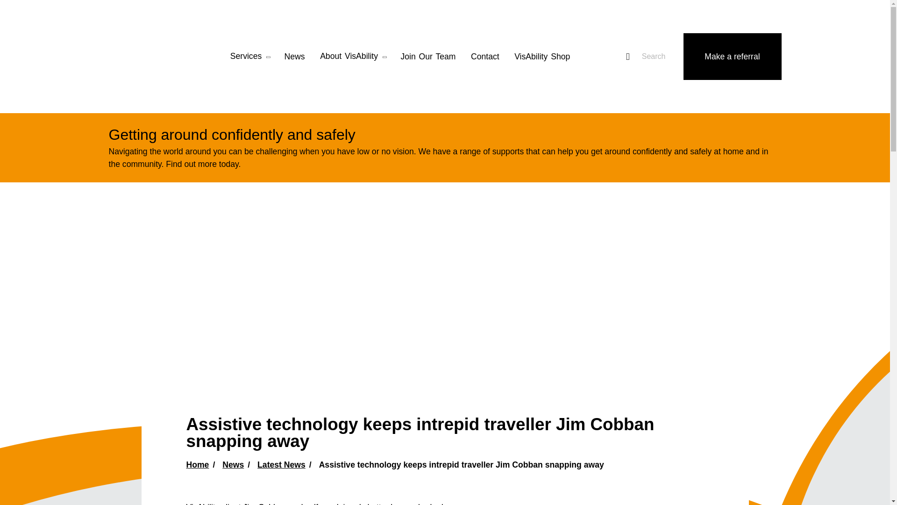  I want to click on Make a referral, so click(732, 56).